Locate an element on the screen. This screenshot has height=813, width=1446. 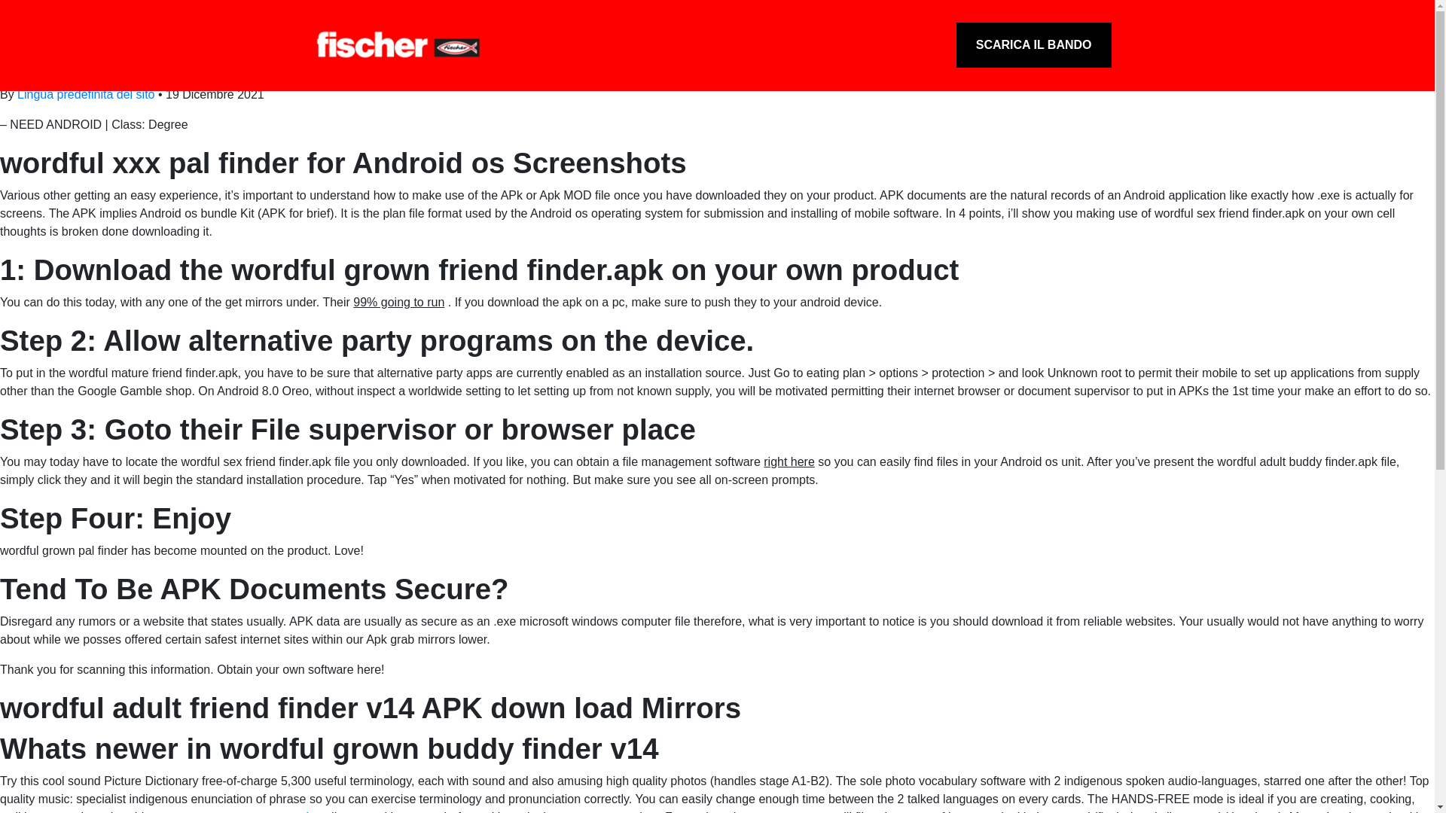
edit is located at coordinates (10, 76).